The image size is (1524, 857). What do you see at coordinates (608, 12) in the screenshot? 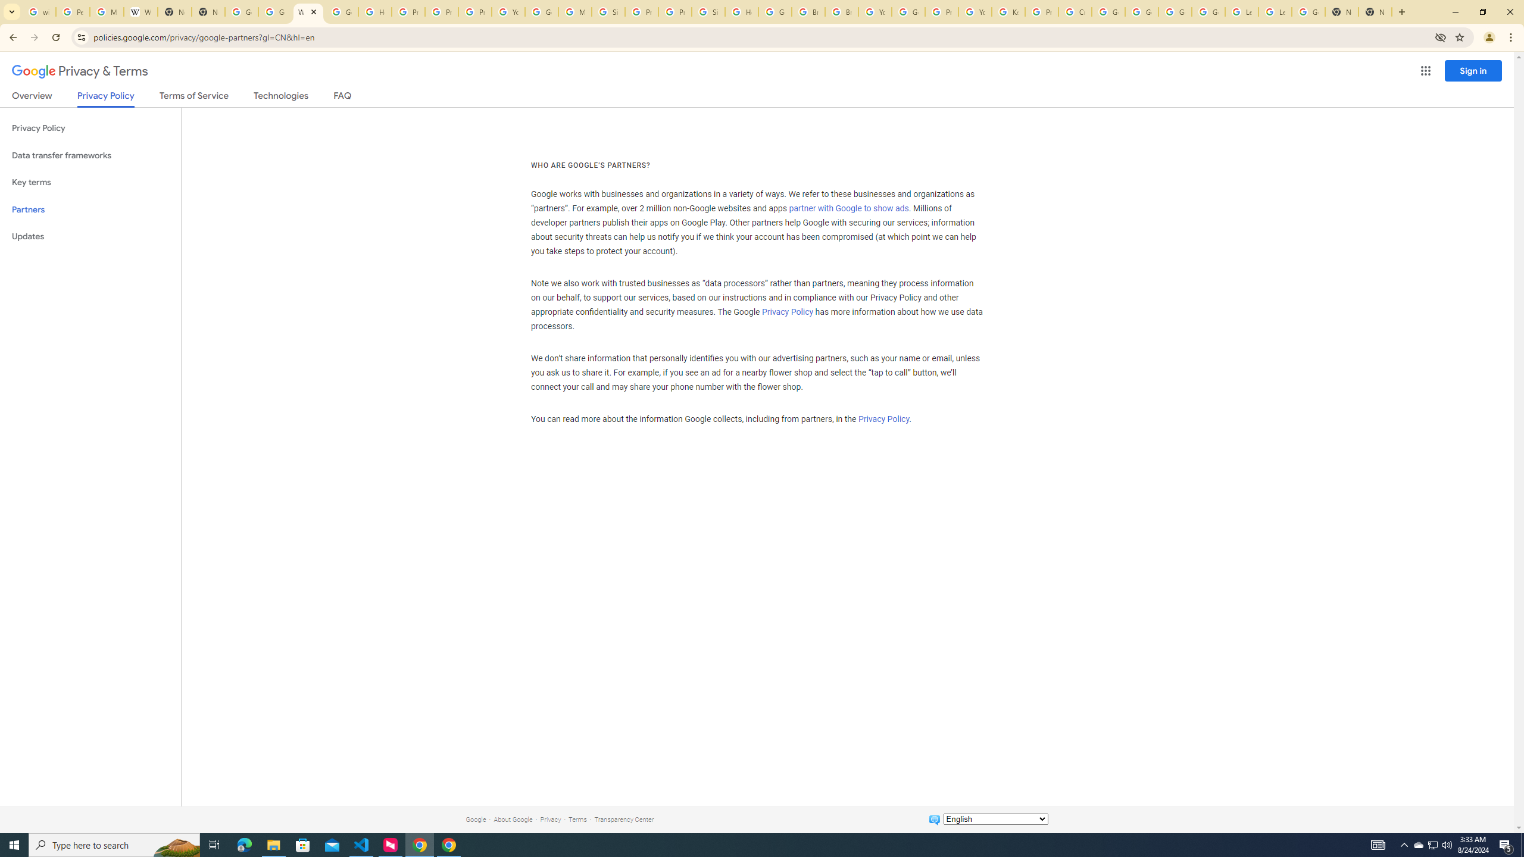
I see `Sign in - Google Accounts` at bounding box center [608, 12].